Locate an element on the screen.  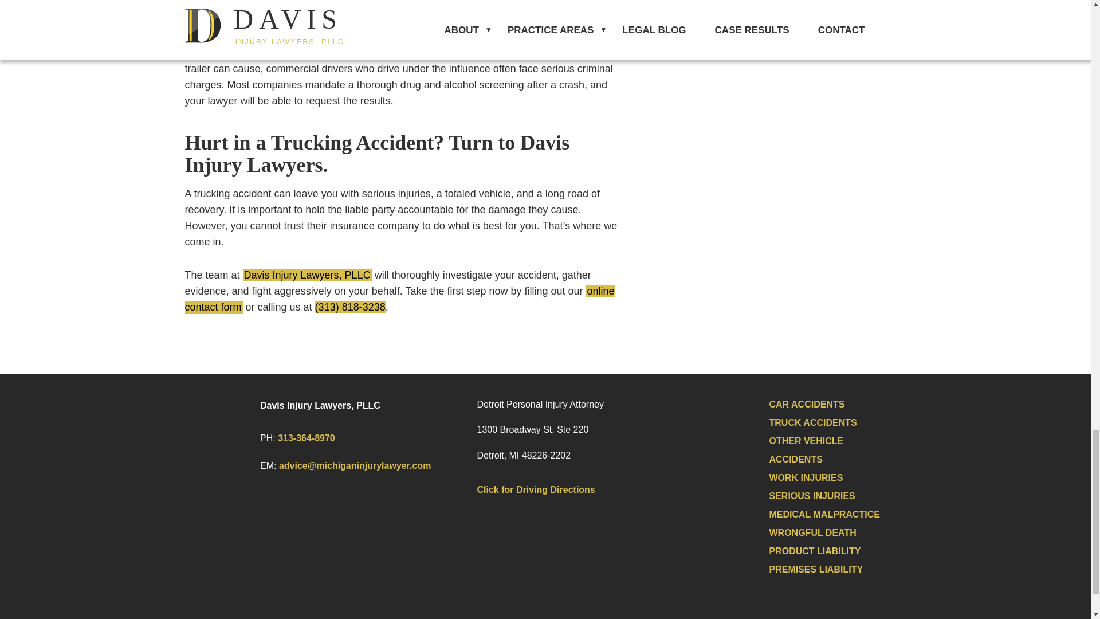
Head to the Homepage is located at coordinates (219, 433).